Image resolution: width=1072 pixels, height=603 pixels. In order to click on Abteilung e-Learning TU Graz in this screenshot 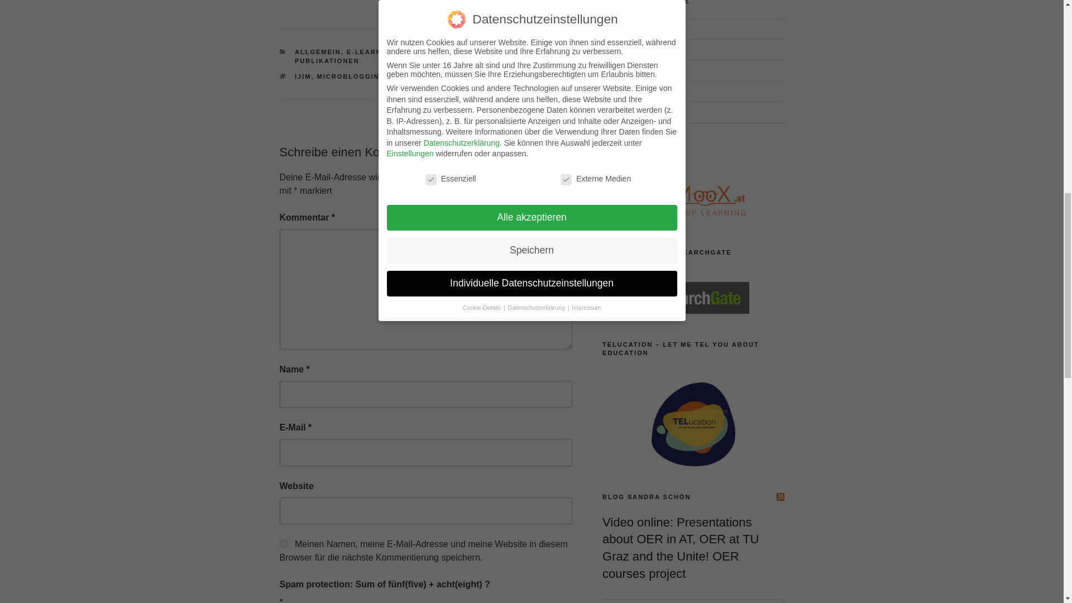, I will do `click(637, 29)`.